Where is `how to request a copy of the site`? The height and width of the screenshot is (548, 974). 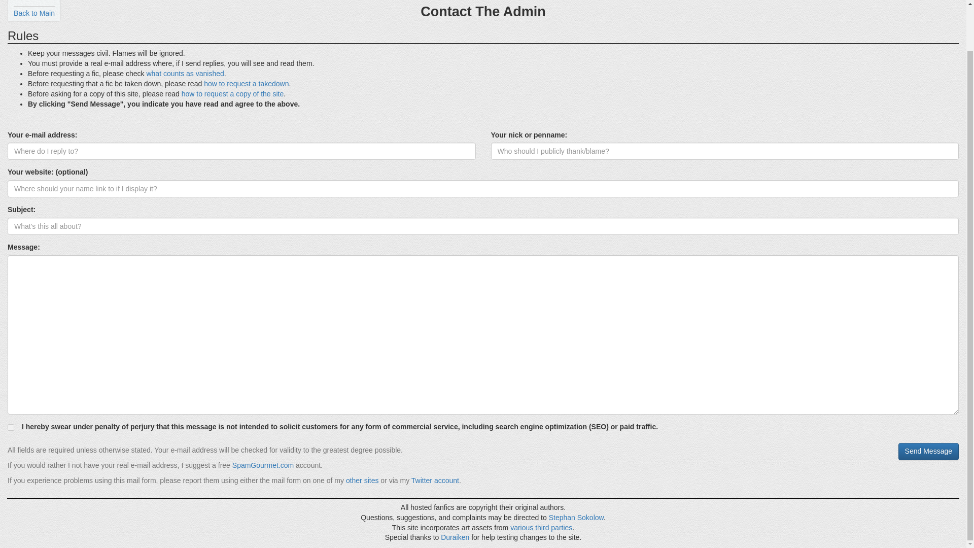
how to request a copy of the site is located at coordinates (232, 94).